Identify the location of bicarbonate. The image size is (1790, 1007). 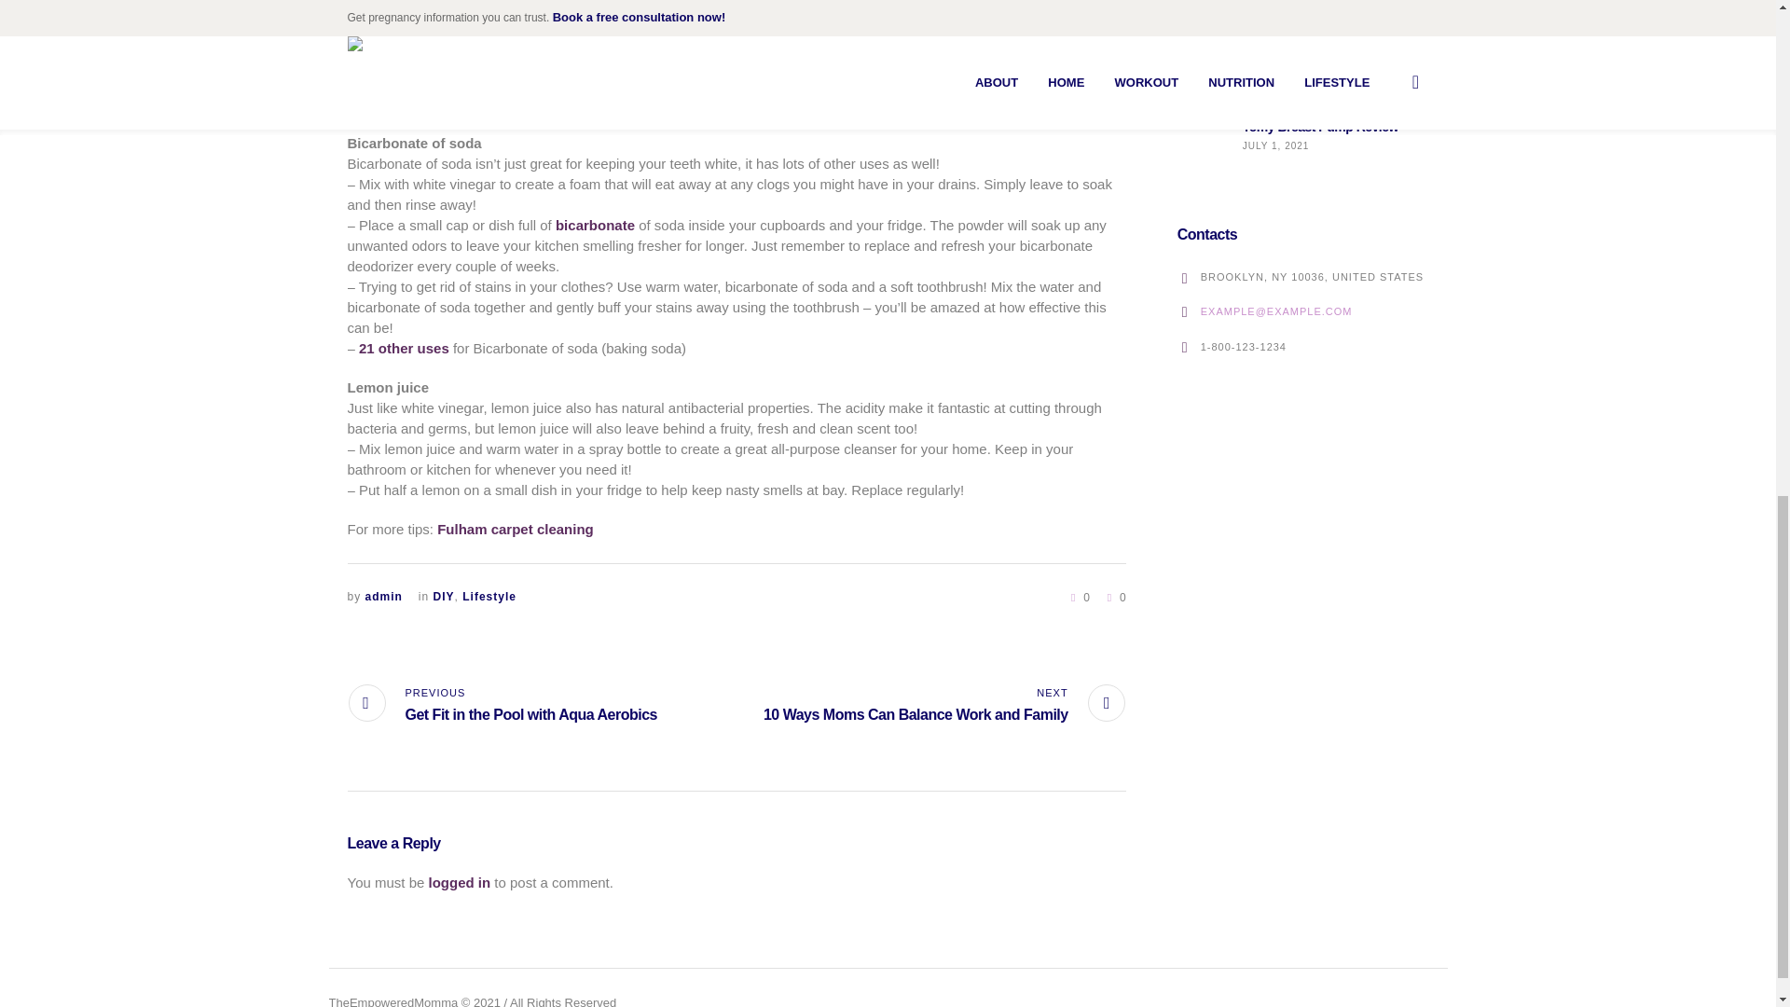
(595, 225).